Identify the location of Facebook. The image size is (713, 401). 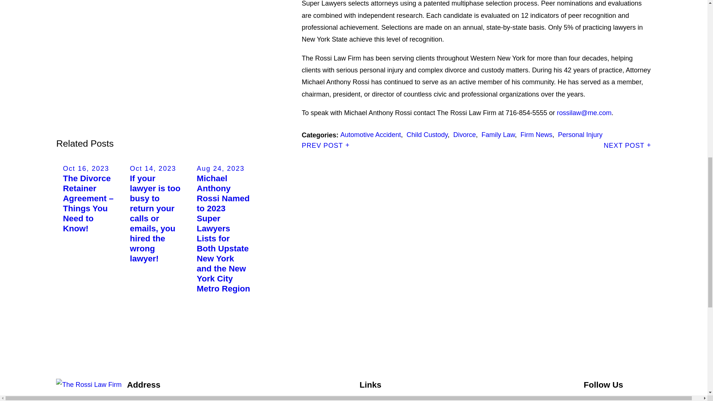
(588, 400).